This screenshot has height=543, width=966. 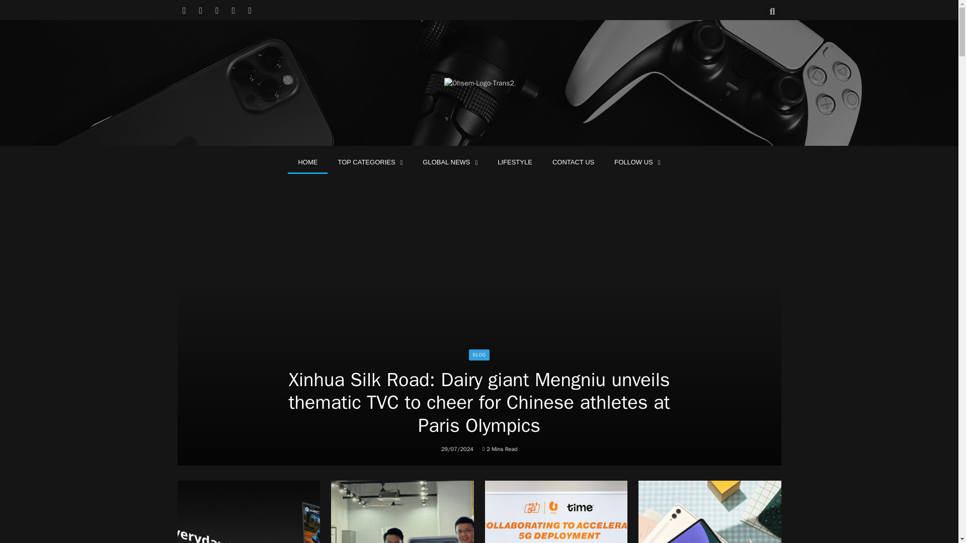 What do you see at coordinates (233, 10) in the screenshot?
I see `LinkedIn` at bounding box center [233, 10].